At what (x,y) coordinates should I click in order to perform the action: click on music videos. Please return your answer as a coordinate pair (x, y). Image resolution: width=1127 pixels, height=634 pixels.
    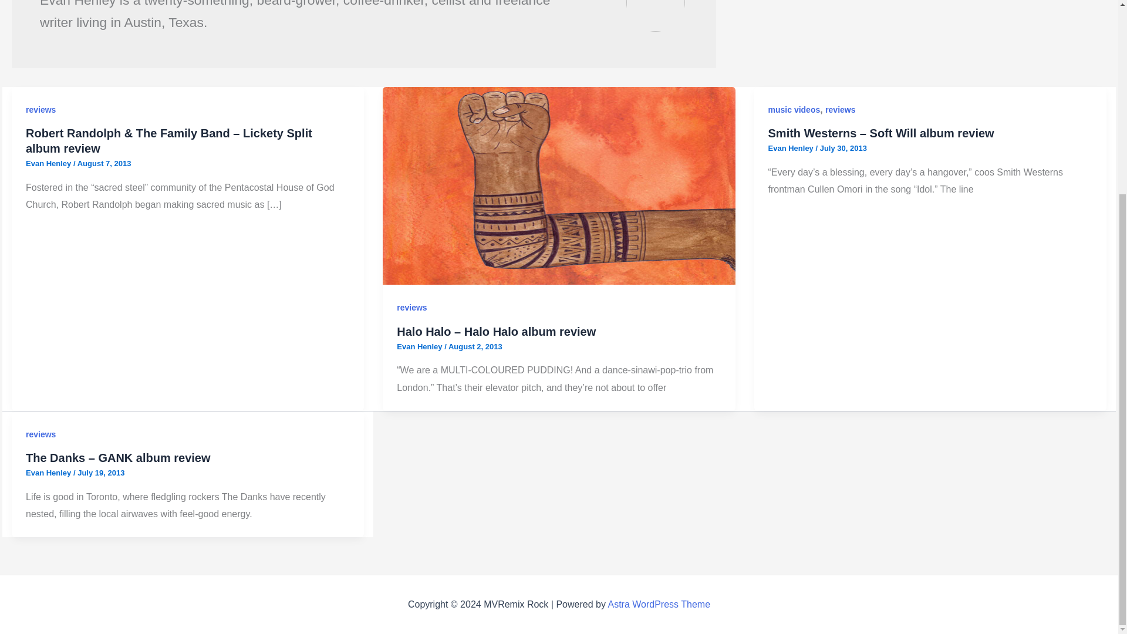
    Looking at the image, I should click on (794, 110).